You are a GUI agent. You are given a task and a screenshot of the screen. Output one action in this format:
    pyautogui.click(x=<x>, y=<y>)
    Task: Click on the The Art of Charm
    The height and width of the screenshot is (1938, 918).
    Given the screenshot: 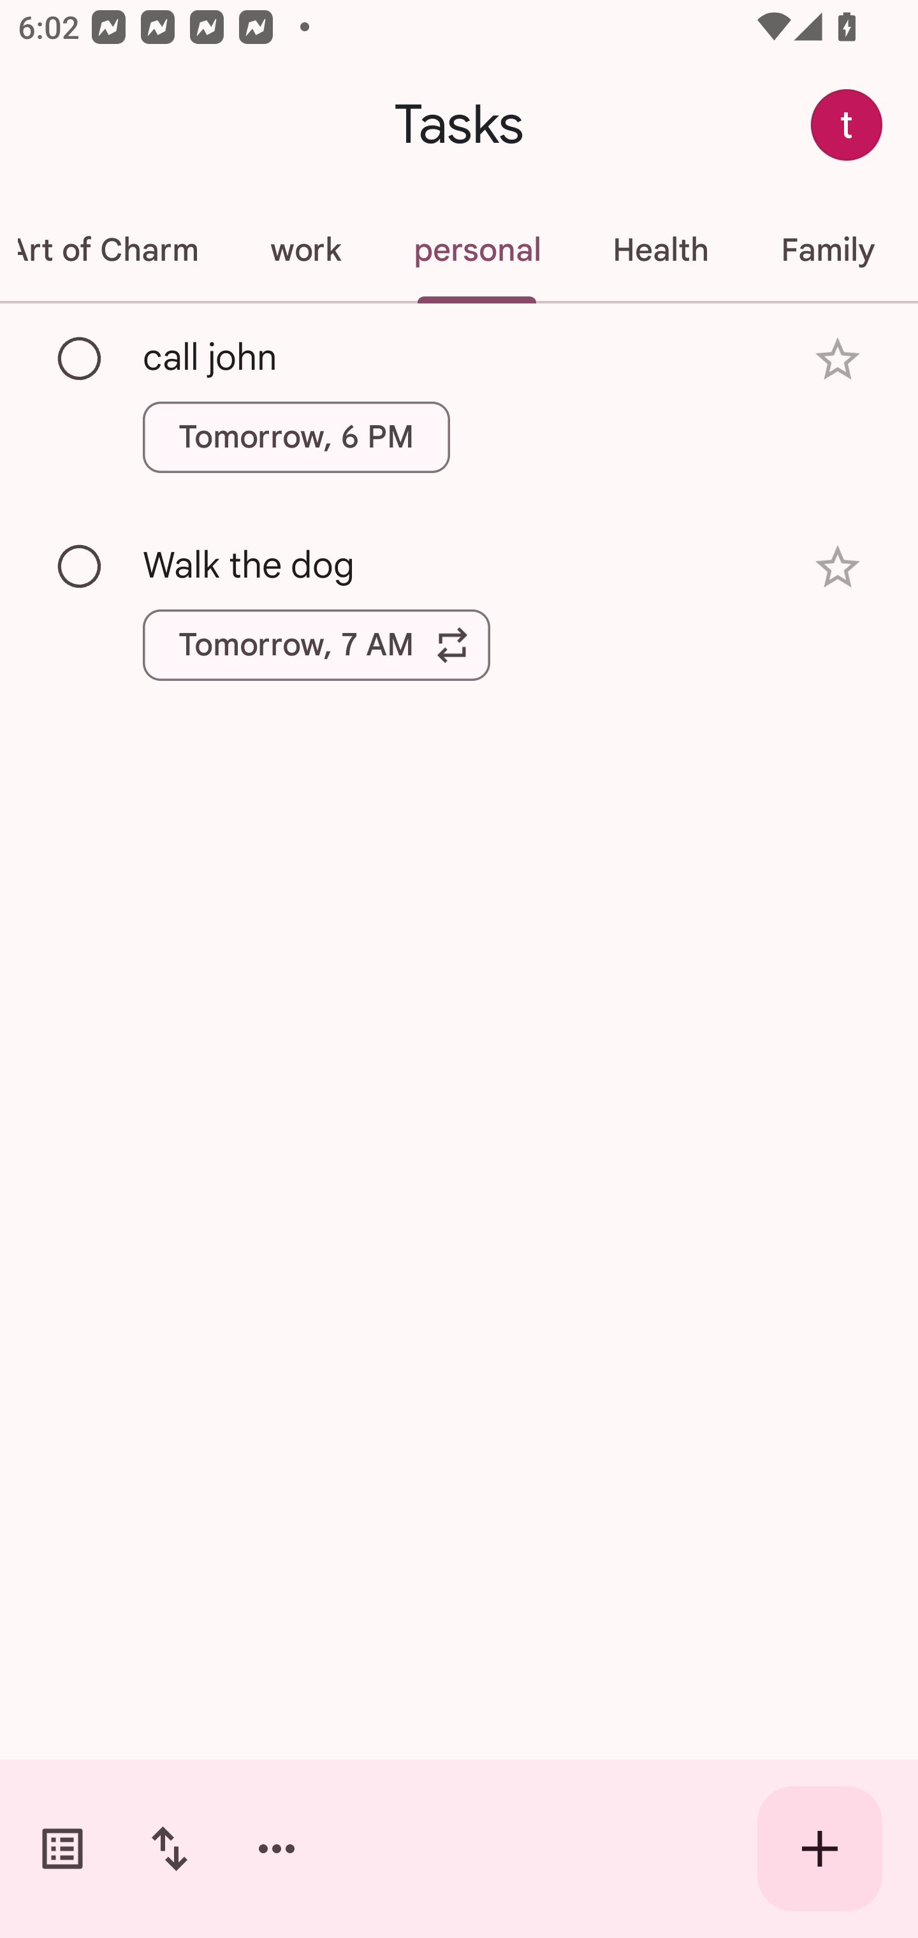 What is the action you would take?
    pyautogui.click(x=117, y=250)
    